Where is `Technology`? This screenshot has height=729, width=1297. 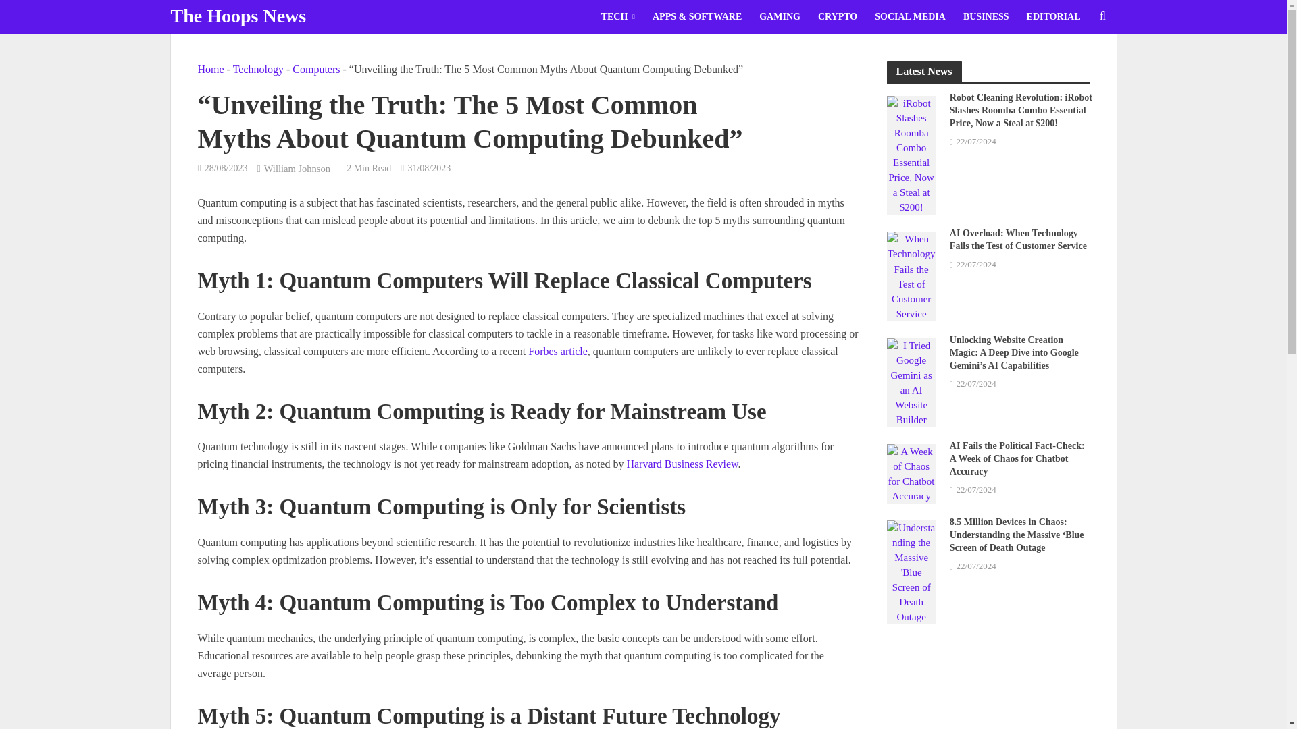 Technology is located at coordinates (258, 69).